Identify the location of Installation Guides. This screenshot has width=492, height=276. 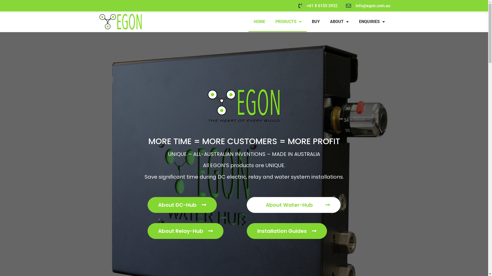
(286, 231).